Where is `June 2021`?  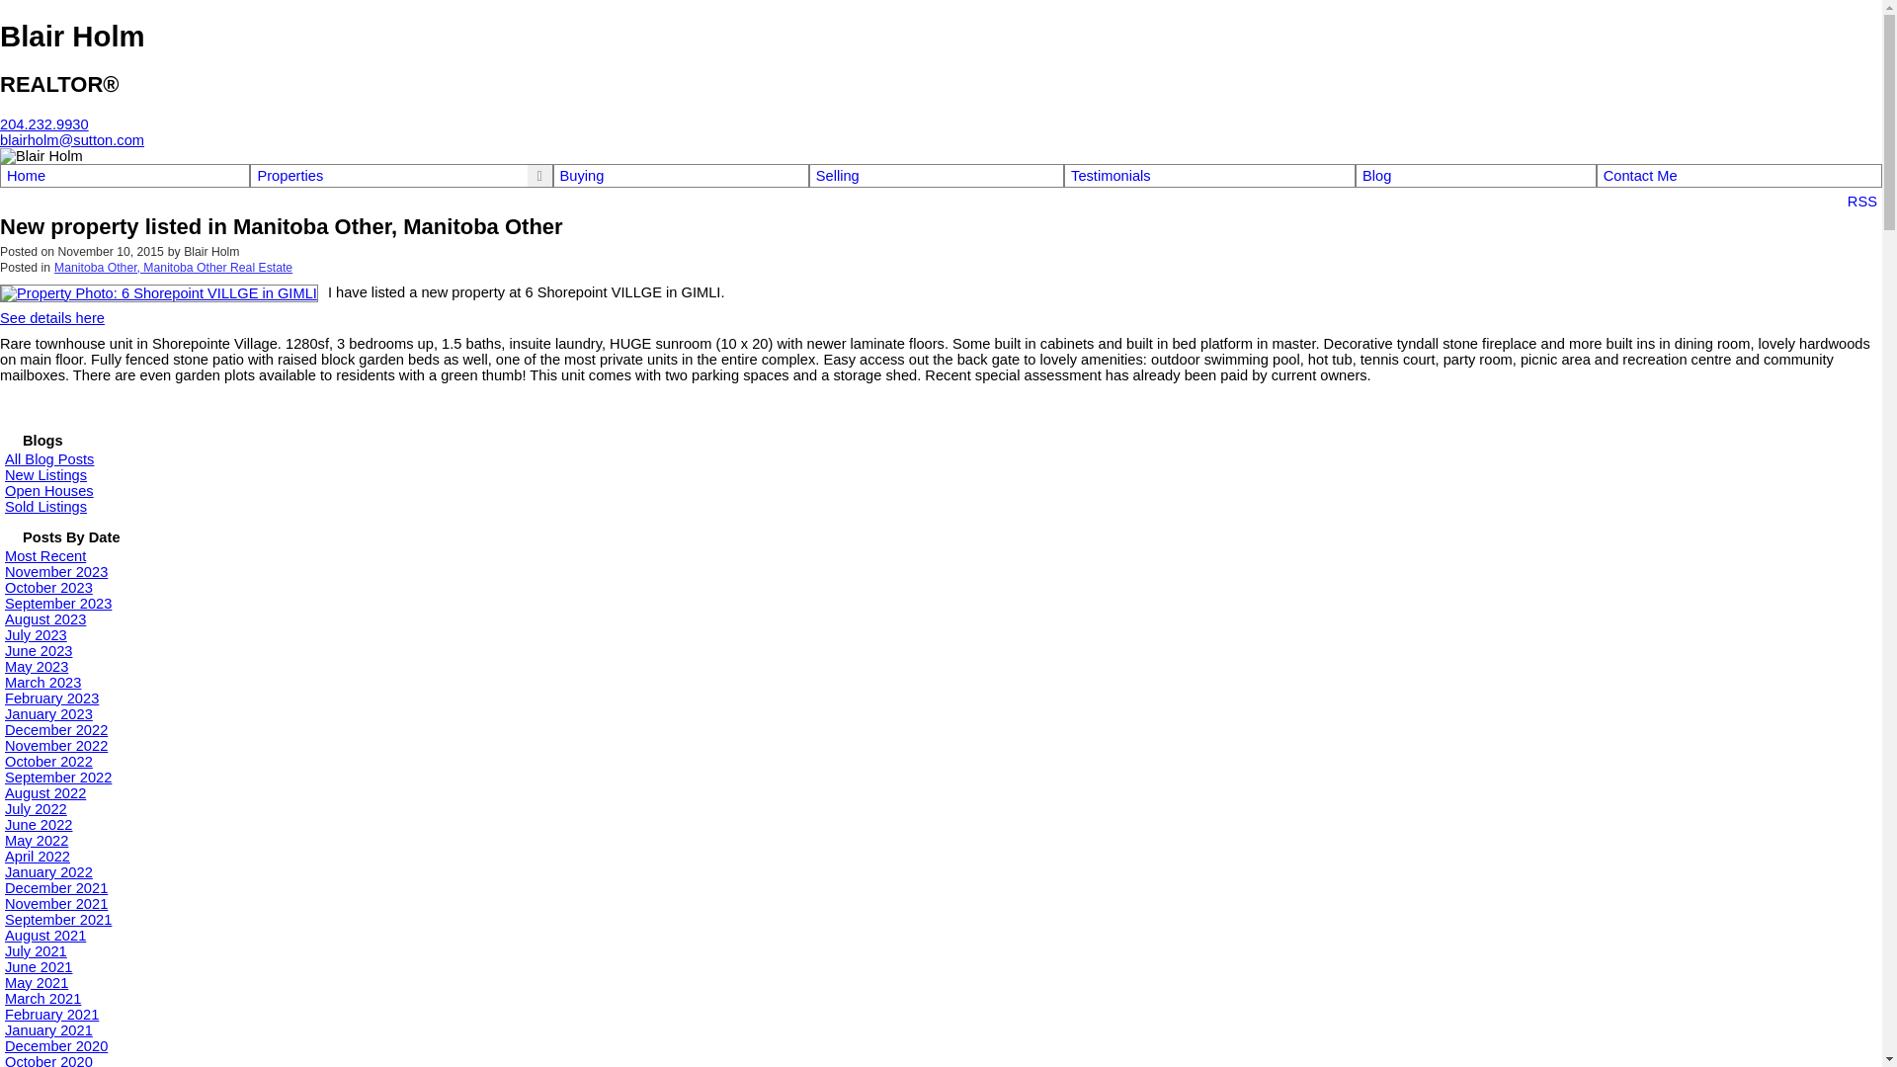 June 2021 is located at coordinates (39, 967).